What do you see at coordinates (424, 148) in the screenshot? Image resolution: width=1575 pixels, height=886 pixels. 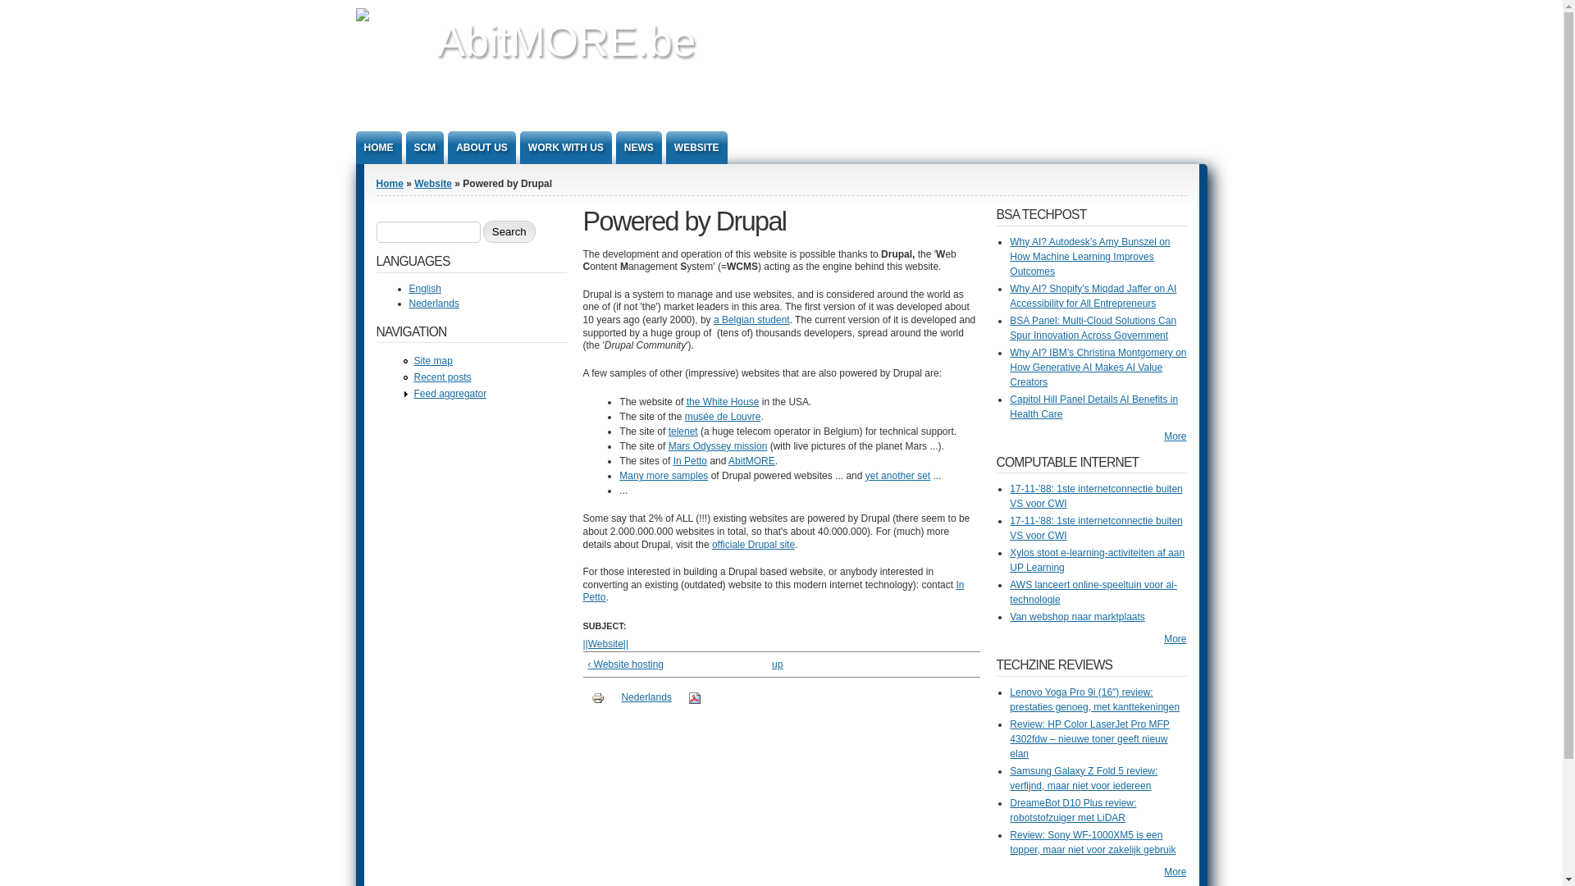 I see `SCM` at bounding box center [424, 148].